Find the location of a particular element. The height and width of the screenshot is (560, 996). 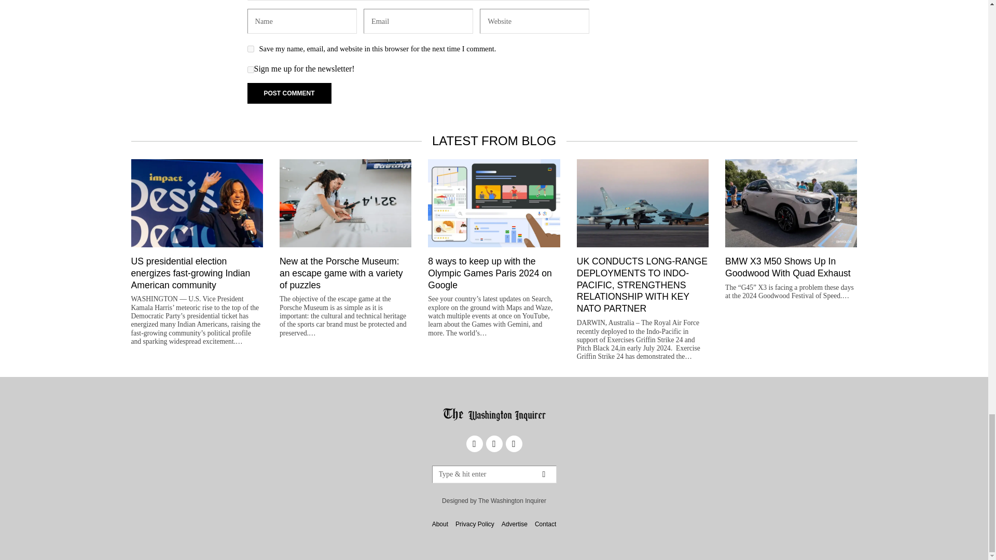

yes is located at coordinates (250, 49).